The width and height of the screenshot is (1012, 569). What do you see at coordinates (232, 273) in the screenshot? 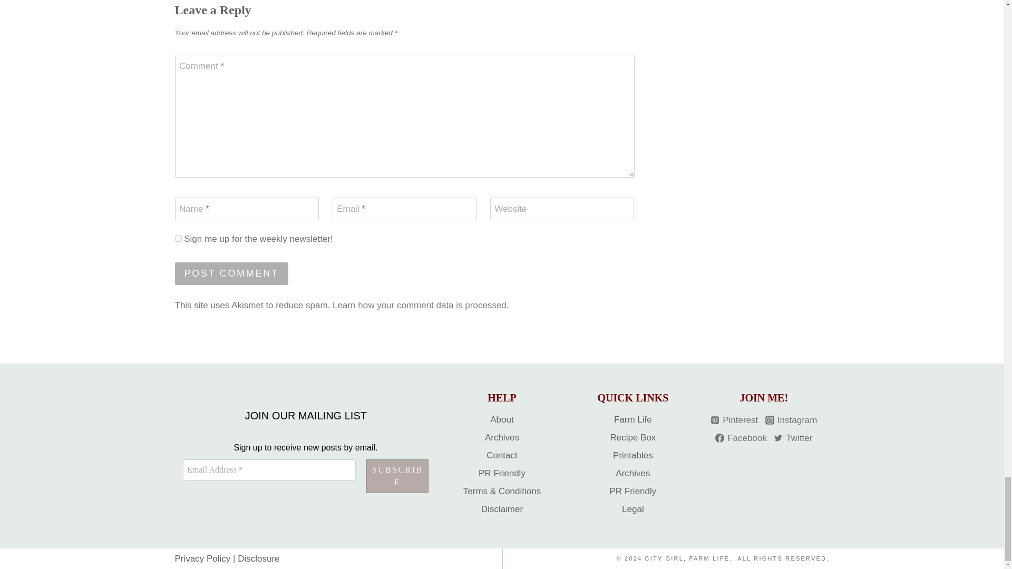
I see `Post Comment` at bounding box center [232, 273].